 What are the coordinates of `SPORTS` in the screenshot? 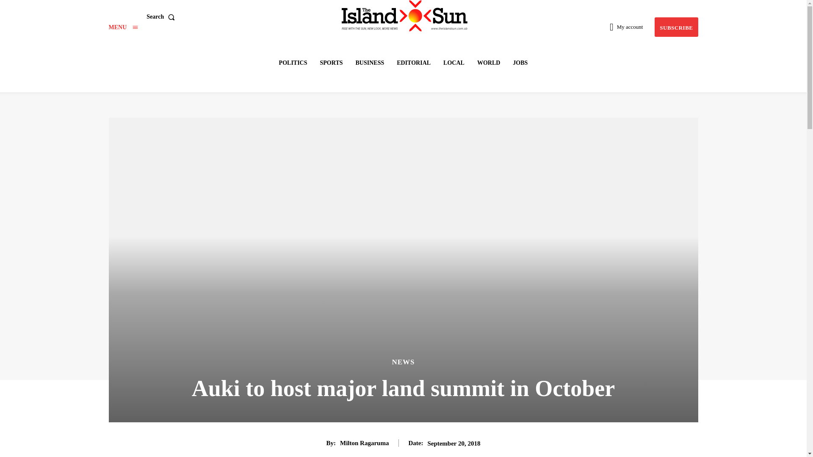 It's located at (331, 63).